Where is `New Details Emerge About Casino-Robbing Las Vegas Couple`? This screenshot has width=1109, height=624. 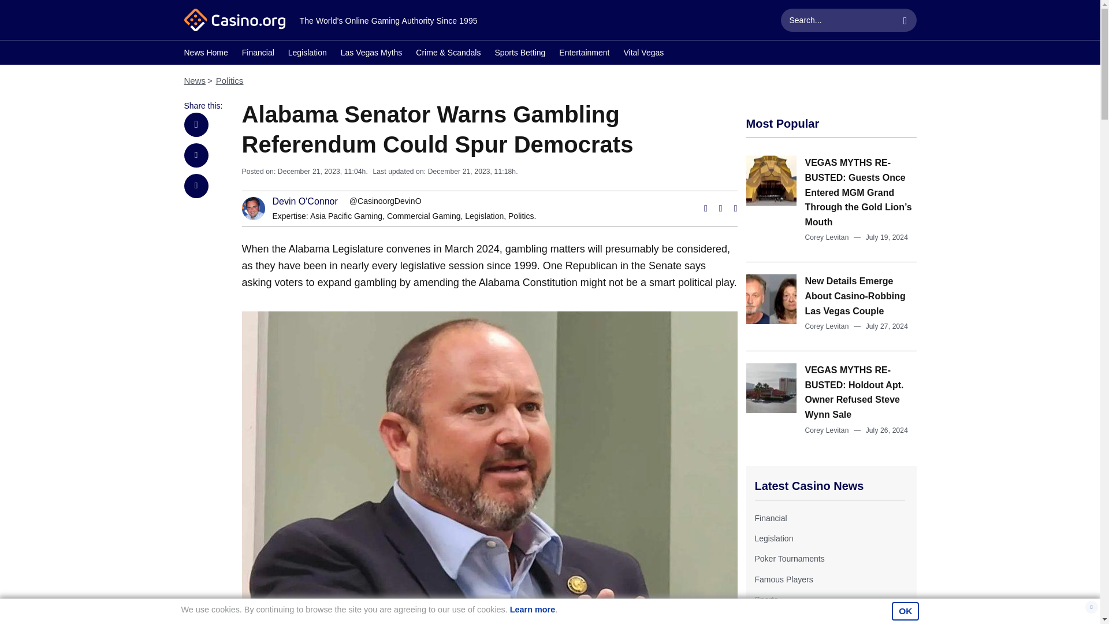 New Details Emerge About Casino-Robbing Las Vegas Couple is located at coordinates (855, 296).